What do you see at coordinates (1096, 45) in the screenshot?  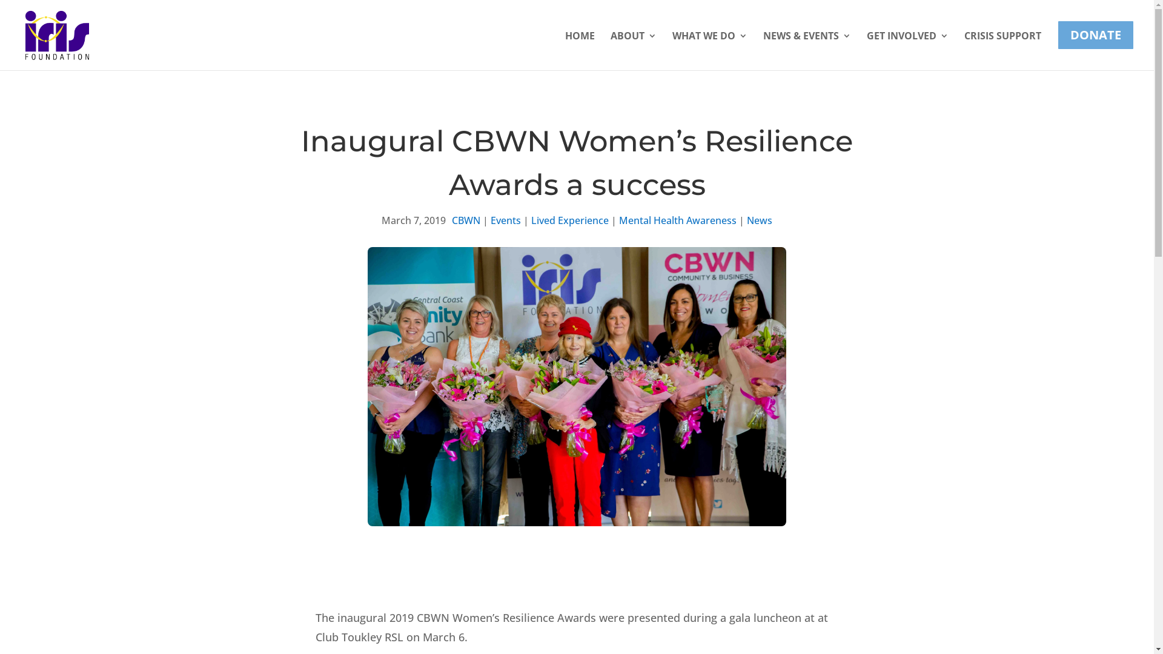 I see `DONATE` at bounding box center [1096, 45].